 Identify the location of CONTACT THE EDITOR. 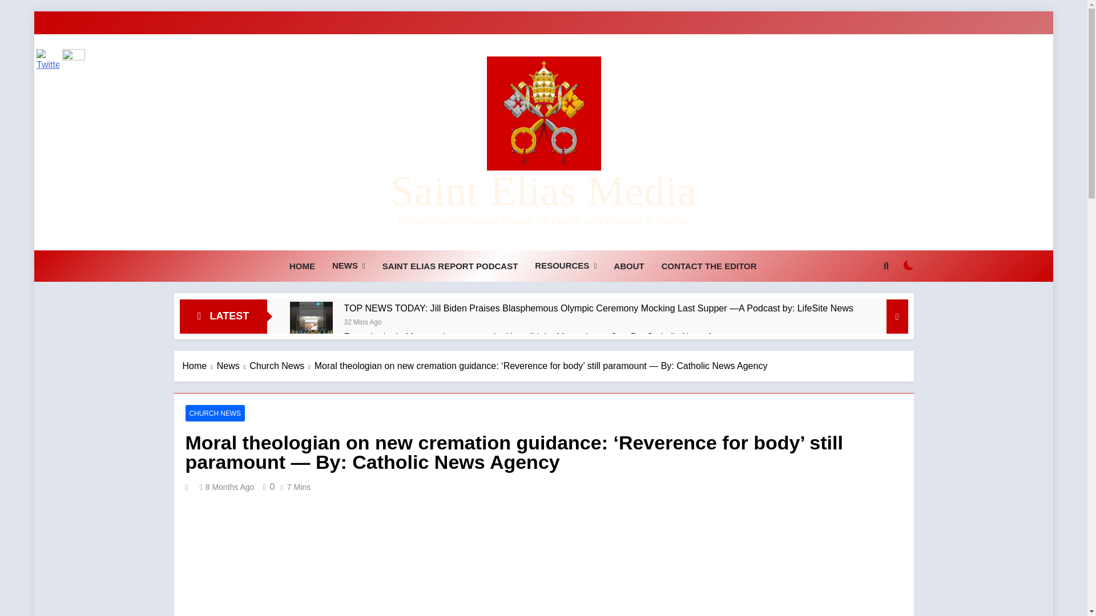
(709, 266).